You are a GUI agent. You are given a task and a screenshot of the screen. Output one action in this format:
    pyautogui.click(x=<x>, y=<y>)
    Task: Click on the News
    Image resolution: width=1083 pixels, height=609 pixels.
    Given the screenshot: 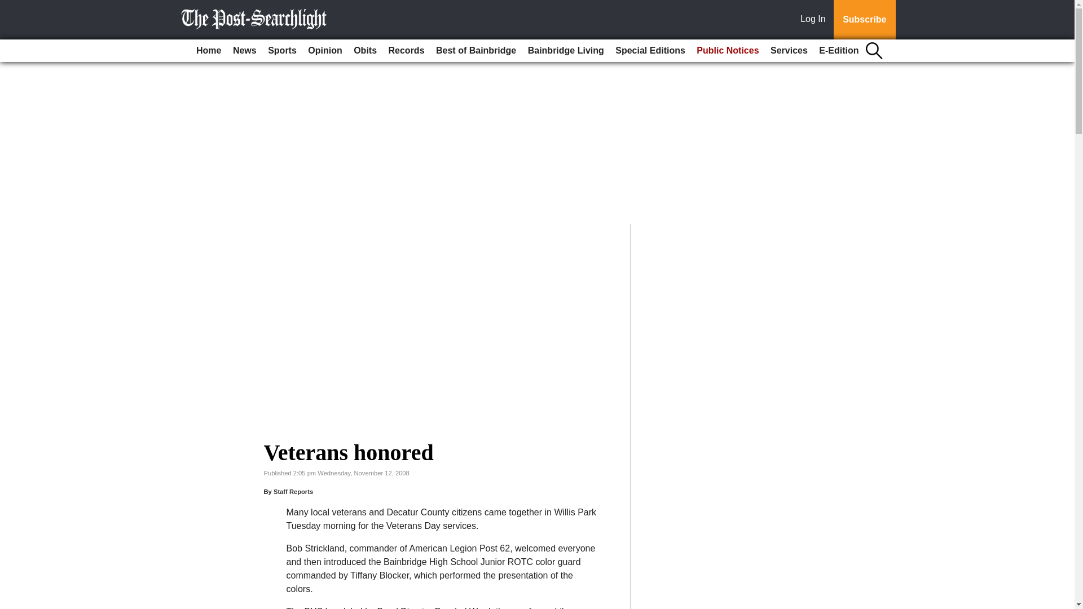 What is the action you would take?
    pyautogui.click(x=245, y=51)
    